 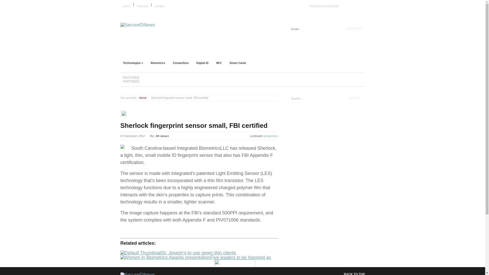 What do you see at coordinates (238, 63) in the screenshot?
I see `Smart Cards` at bounding box center [238, 63].